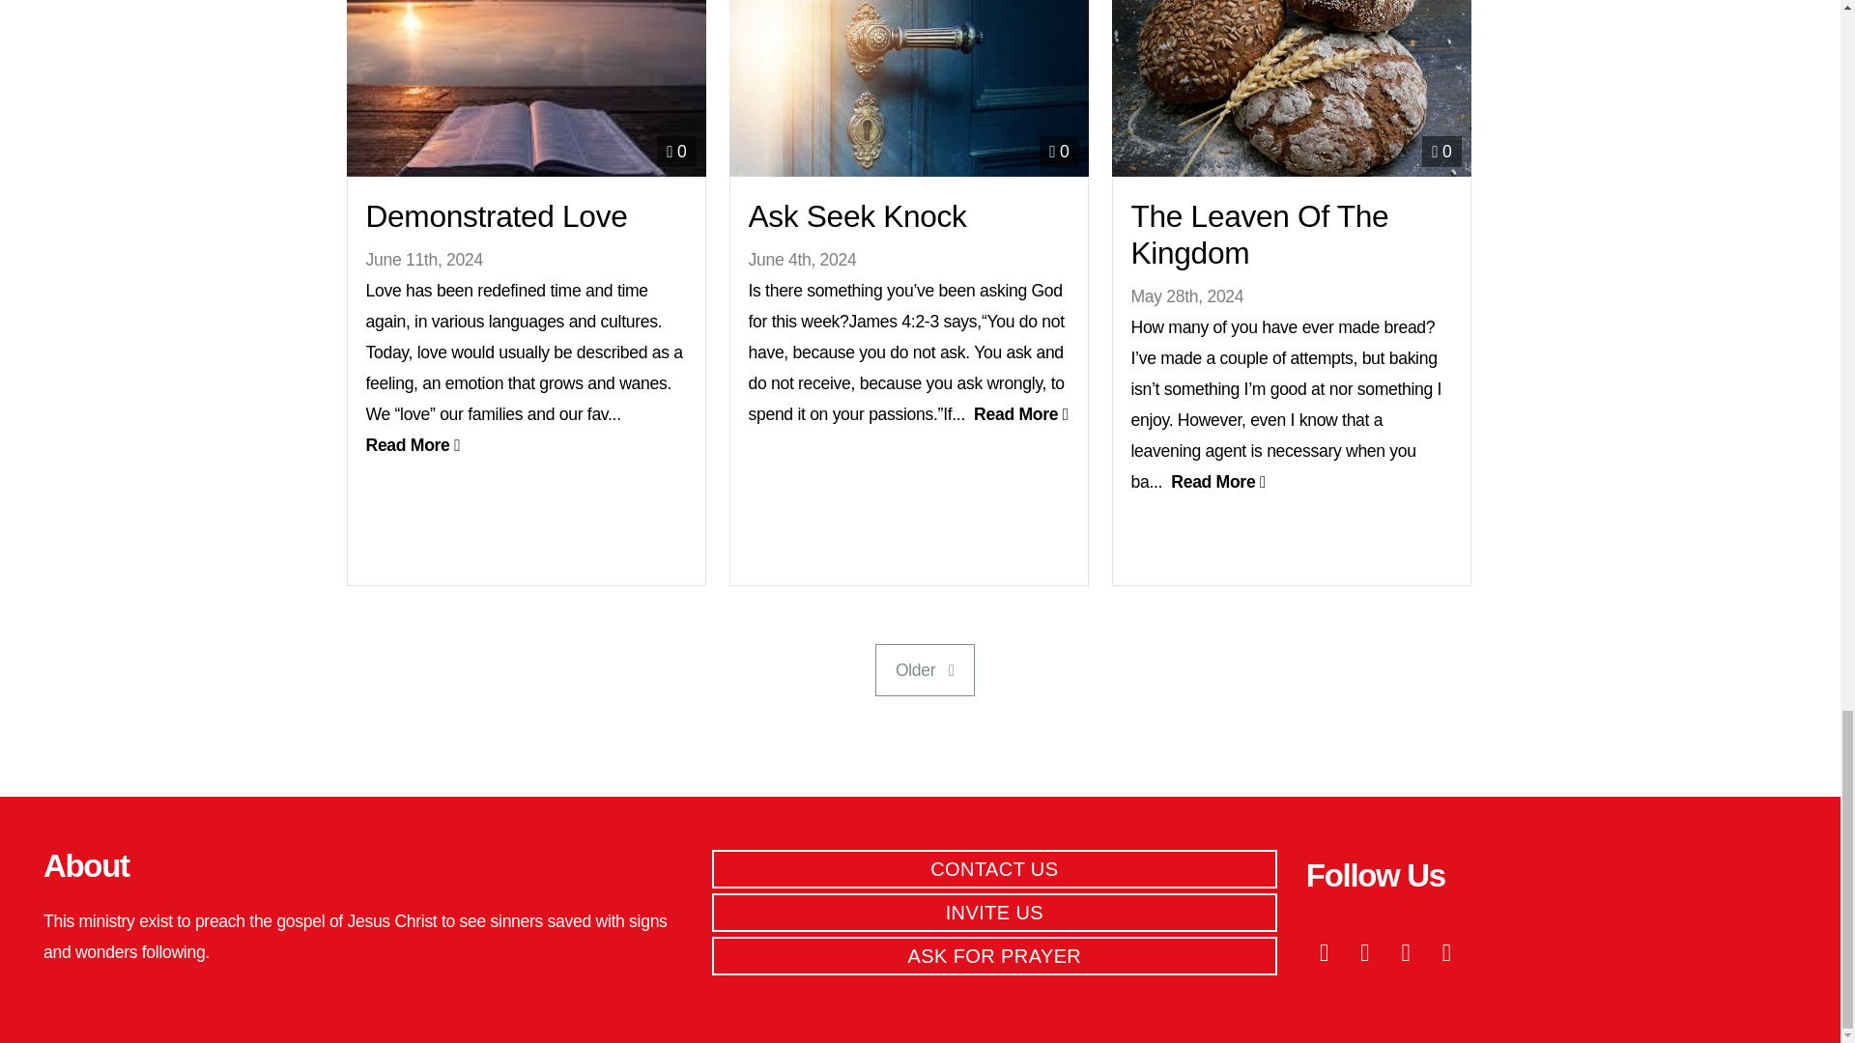 This screenshot has height=1043, width=1855. Describe the element at coordinates (995, 955) in the screenshot. I see `ASK FOR PRAYER` at that location.